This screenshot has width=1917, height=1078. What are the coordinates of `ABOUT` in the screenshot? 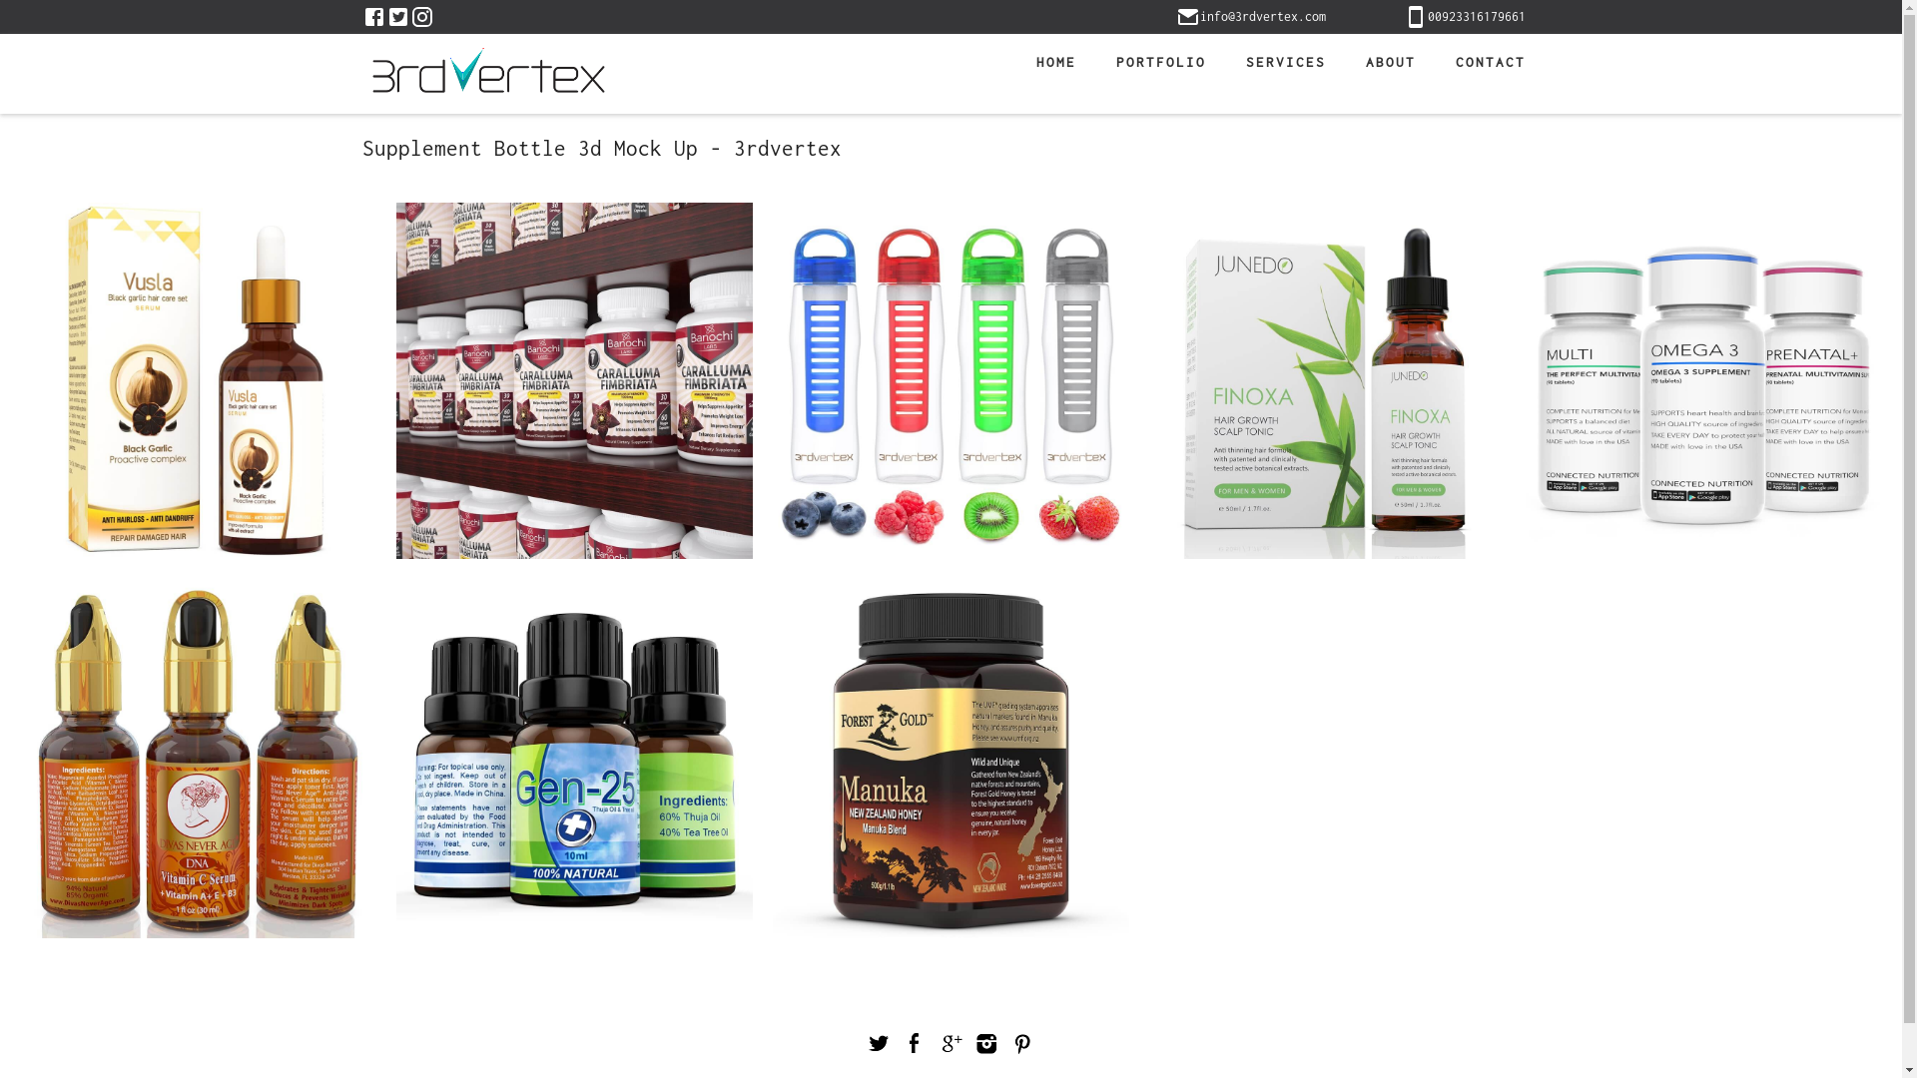 It's located at (1390, 62).